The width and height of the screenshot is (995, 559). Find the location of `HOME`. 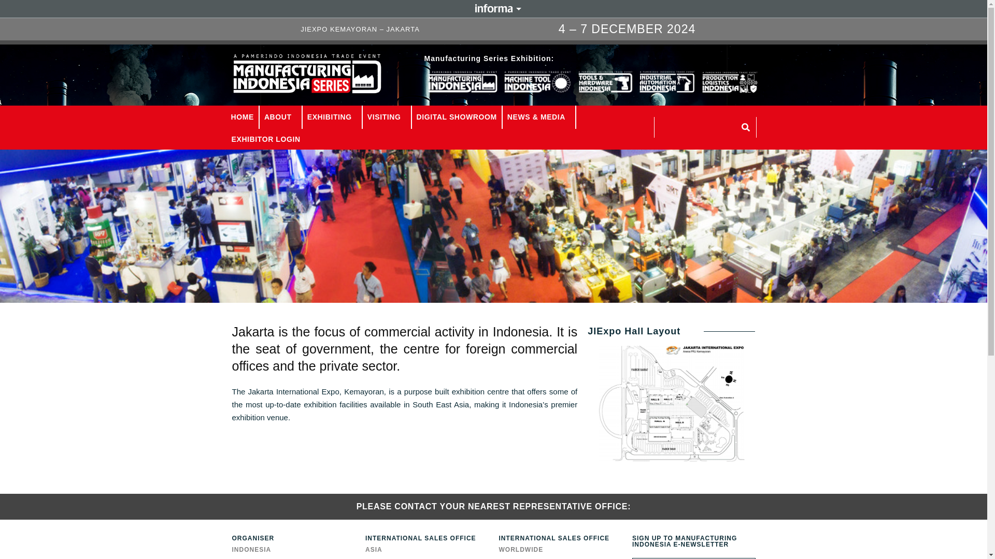

HOME is located at coordinates (242, 117).